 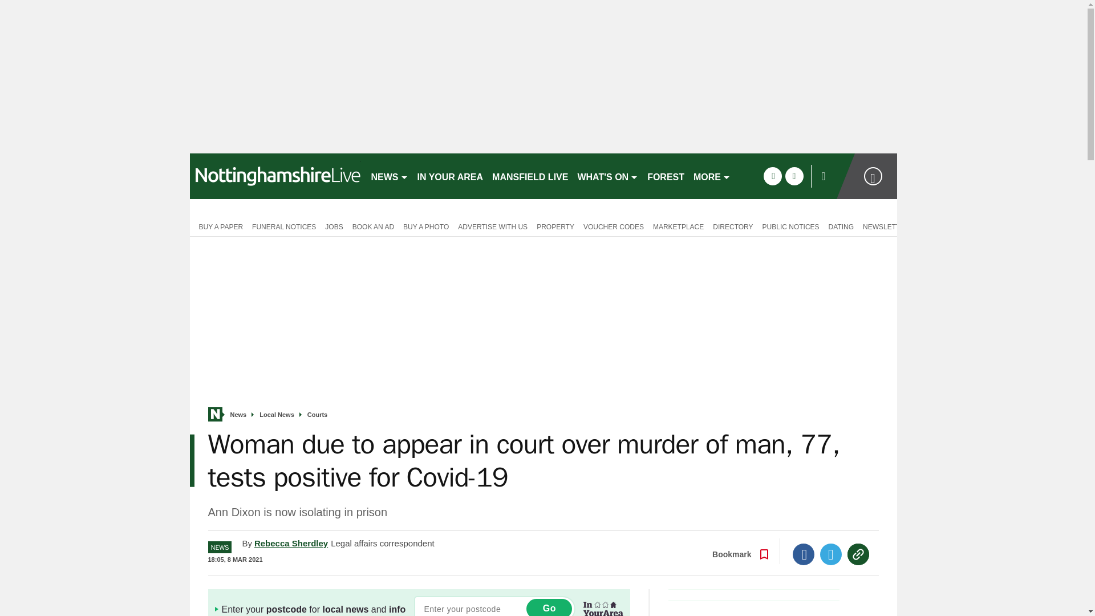 What do you see at coordinates (608, 176) in the screenshot?
I see `WHAT'S ON` at bounding box center [608, 176].